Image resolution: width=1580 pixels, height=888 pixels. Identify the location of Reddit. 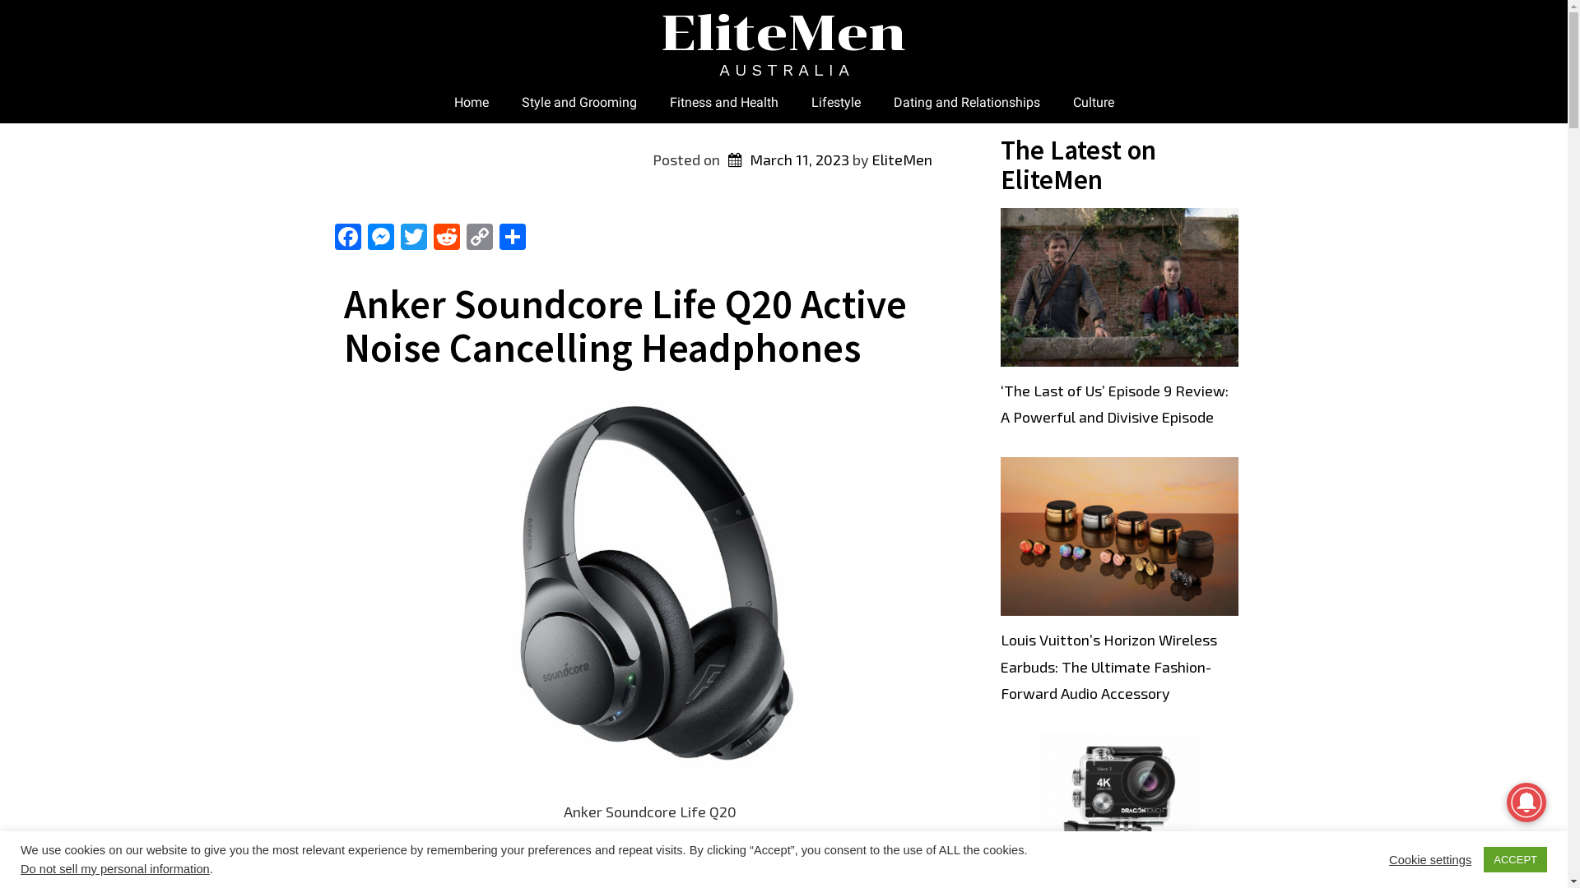
(446, 238).